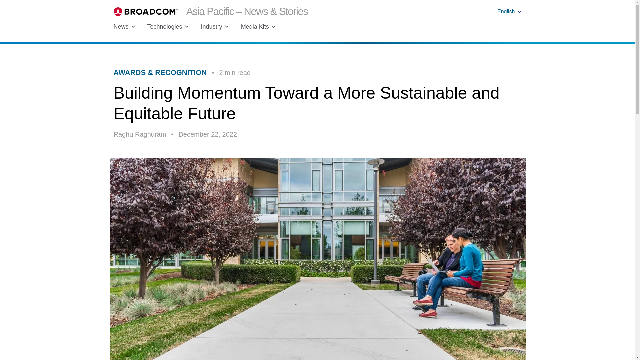 Image resolution: width=640 pixels, height=360 pixels. What do you see at coordinates (227, 27) in the screenshot?
I see `Chevron Down Icon` at bounding box center [227, 27].